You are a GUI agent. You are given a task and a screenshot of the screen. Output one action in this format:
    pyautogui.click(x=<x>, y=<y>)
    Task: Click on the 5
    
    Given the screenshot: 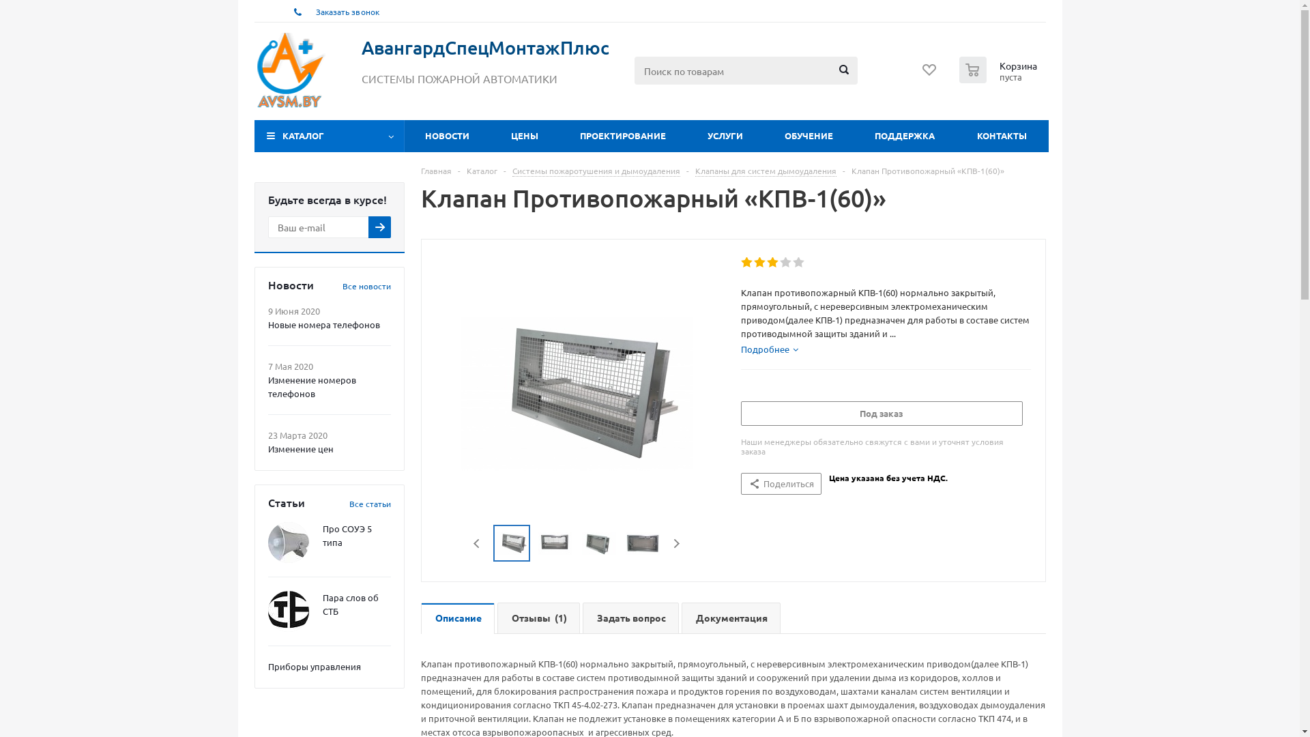 What is the action you would take?
    pyautogui.click(x=800, y=263)
    